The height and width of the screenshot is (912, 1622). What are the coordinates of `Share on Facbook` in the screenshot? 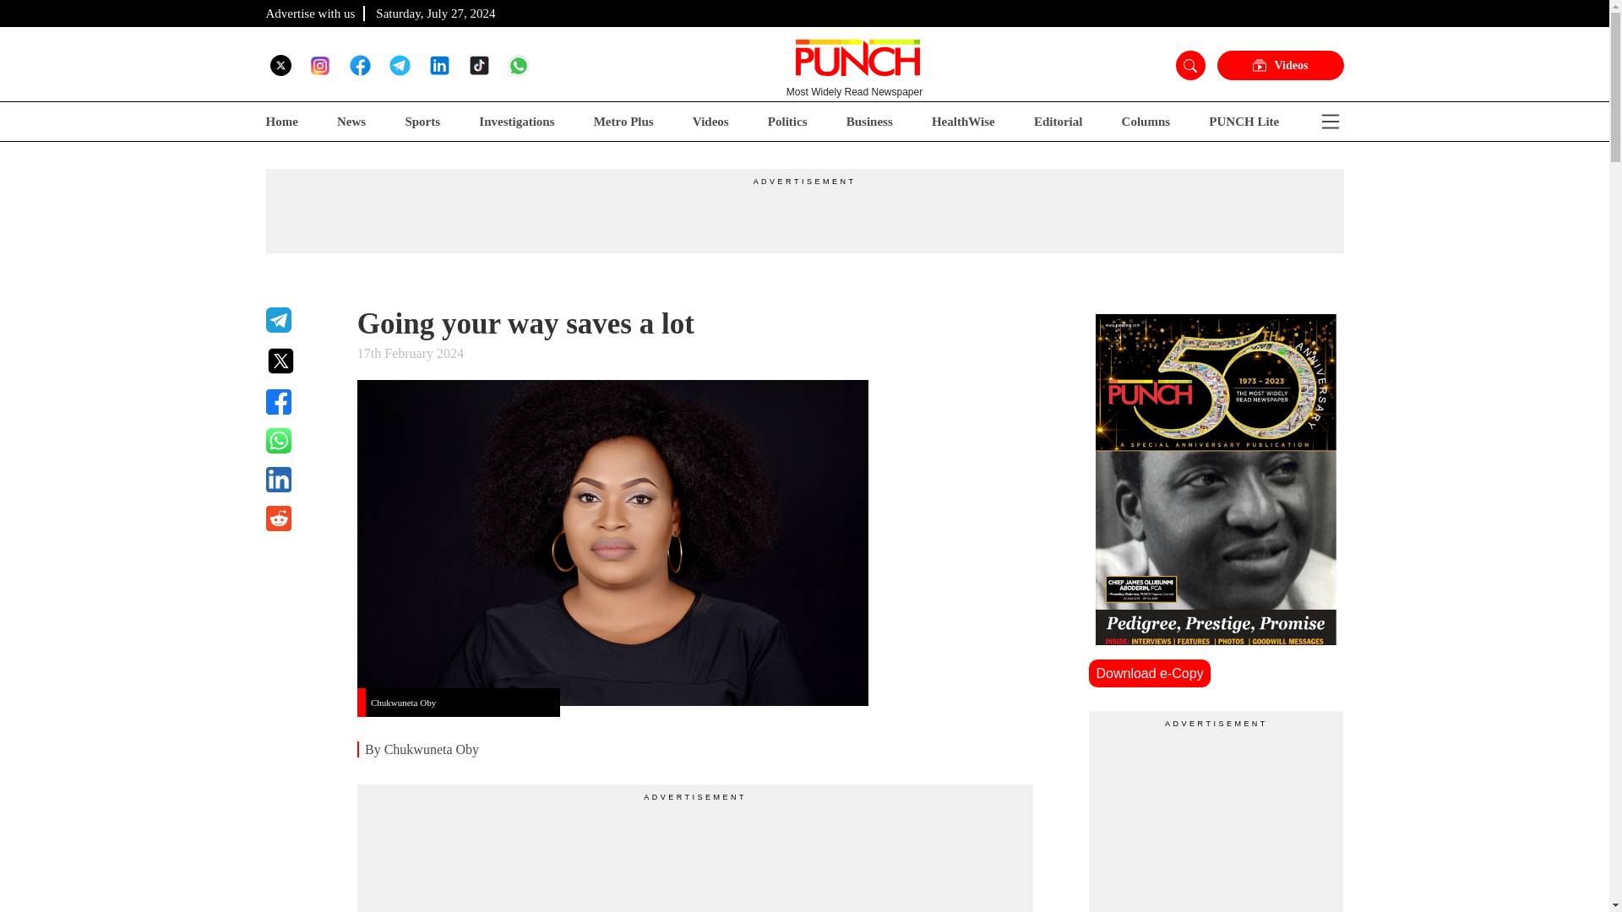 It's located at (301, 402).